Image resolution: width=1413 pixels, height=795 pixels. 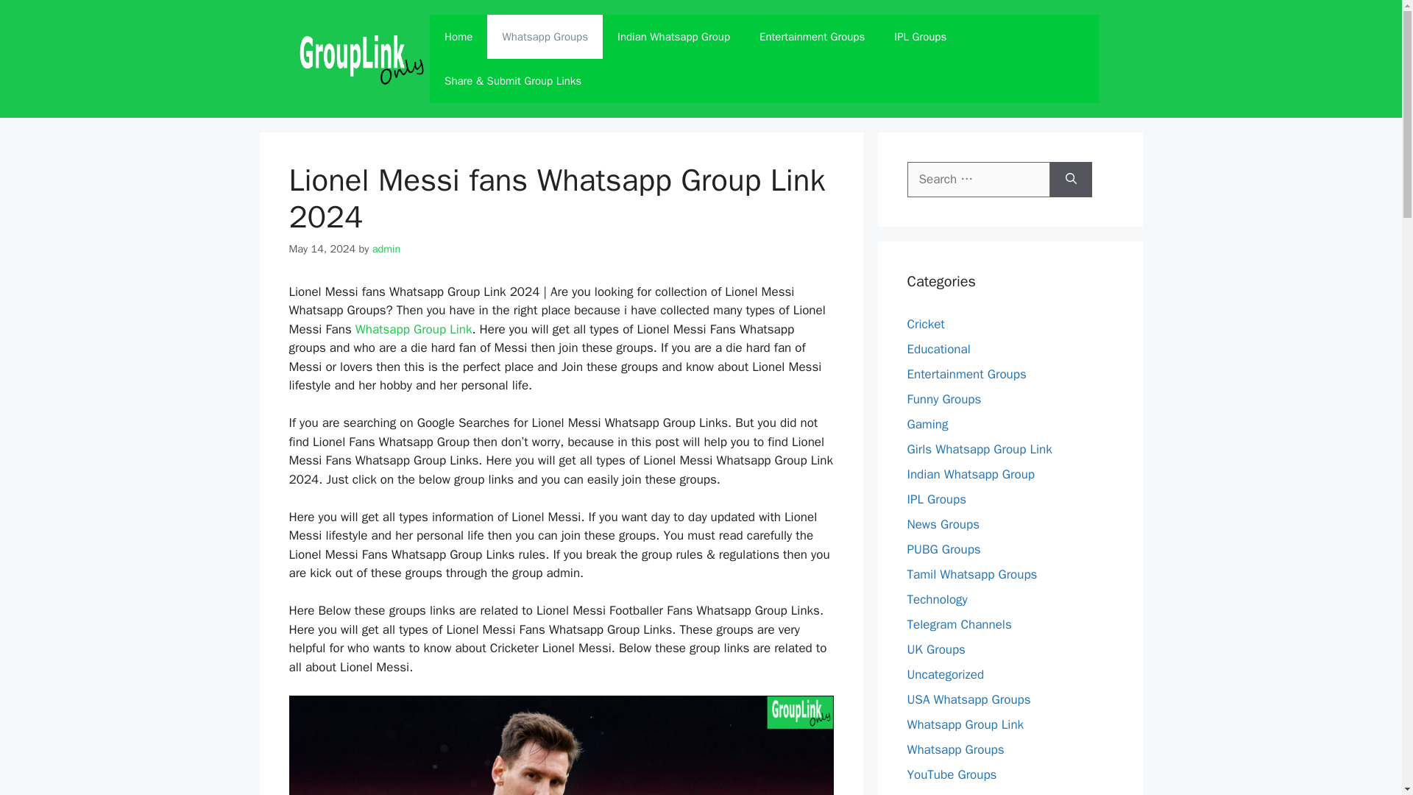 What do you see at coordinates (673, 37) in the screenshot?
I see `Indian Whatsapp Group` at bounding box center [673, 37].